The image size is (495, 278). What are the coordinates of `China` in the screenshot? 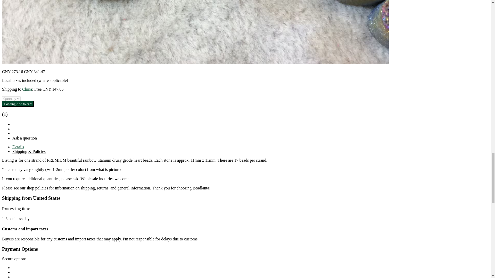 It's located at (27, 89).